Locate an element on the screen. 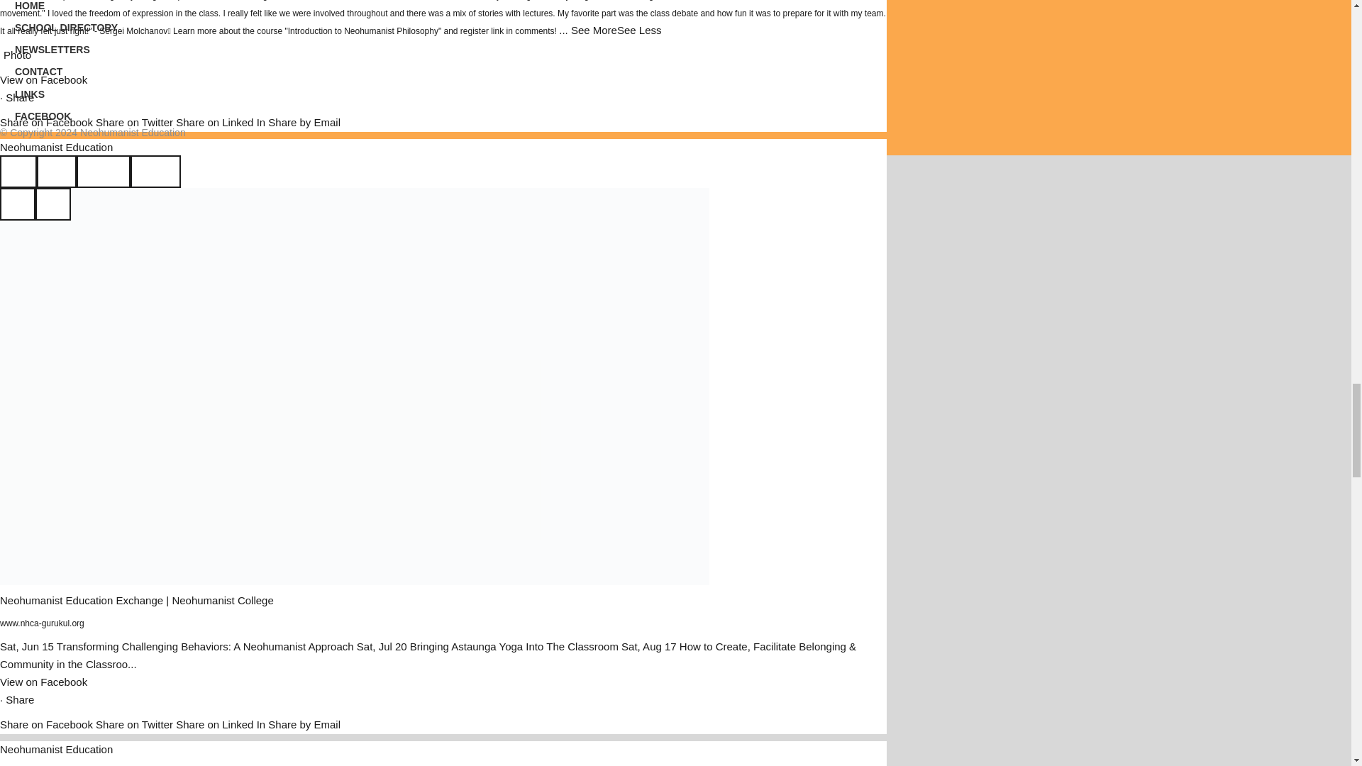 This screenshot has width=1362, height=766. View on Facebook is located at coordinates (43, 681).